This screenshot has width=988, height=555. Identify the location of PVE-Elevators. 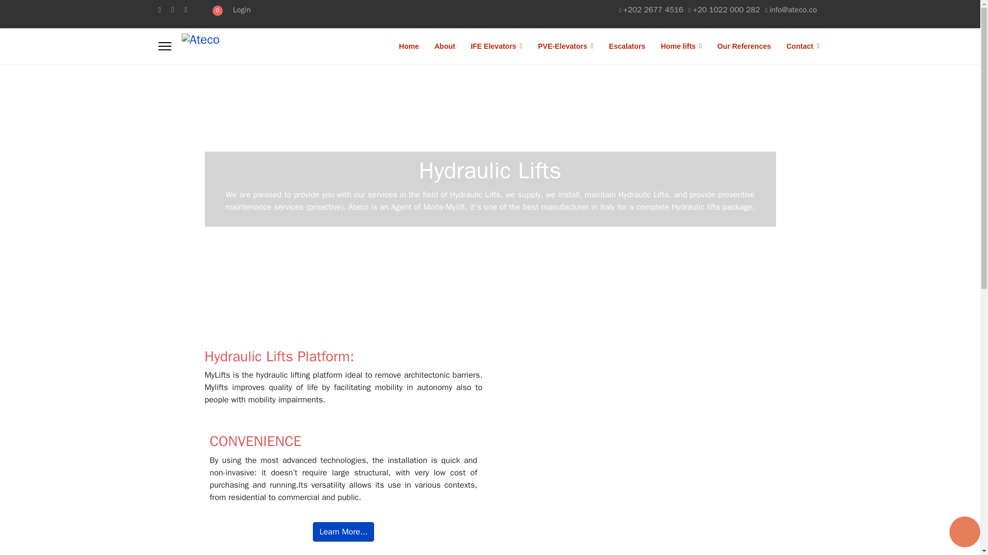
(565, 46).